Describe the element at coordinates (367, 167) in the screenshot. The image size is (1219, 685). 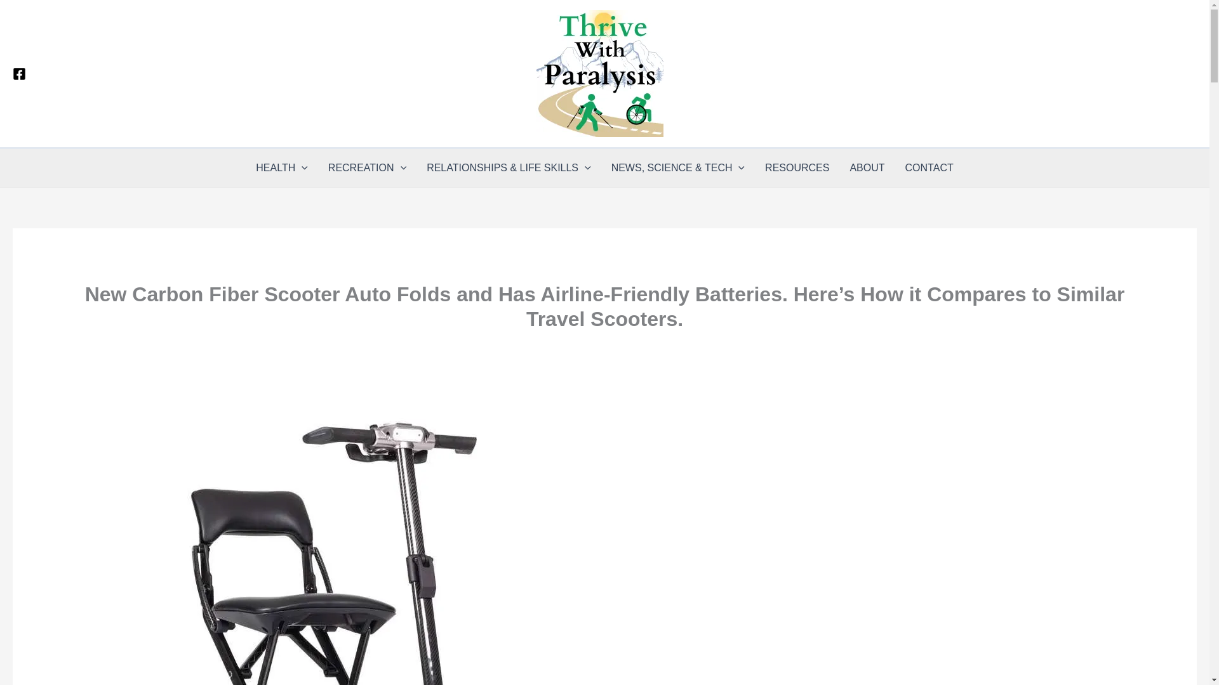
I see `RECREATION` at that location.